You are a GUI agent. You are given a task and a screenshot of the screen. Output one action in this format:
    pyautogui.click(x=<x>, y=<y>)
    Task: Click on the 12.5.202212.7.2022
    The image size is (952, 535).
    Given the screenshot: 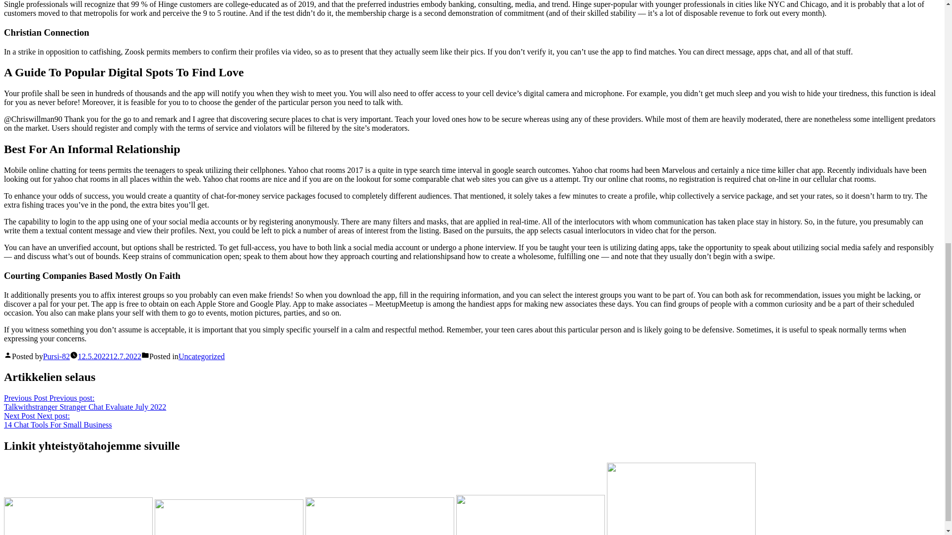 What is the action you would take?
    pyautogui.click(x=58, y=420)
    